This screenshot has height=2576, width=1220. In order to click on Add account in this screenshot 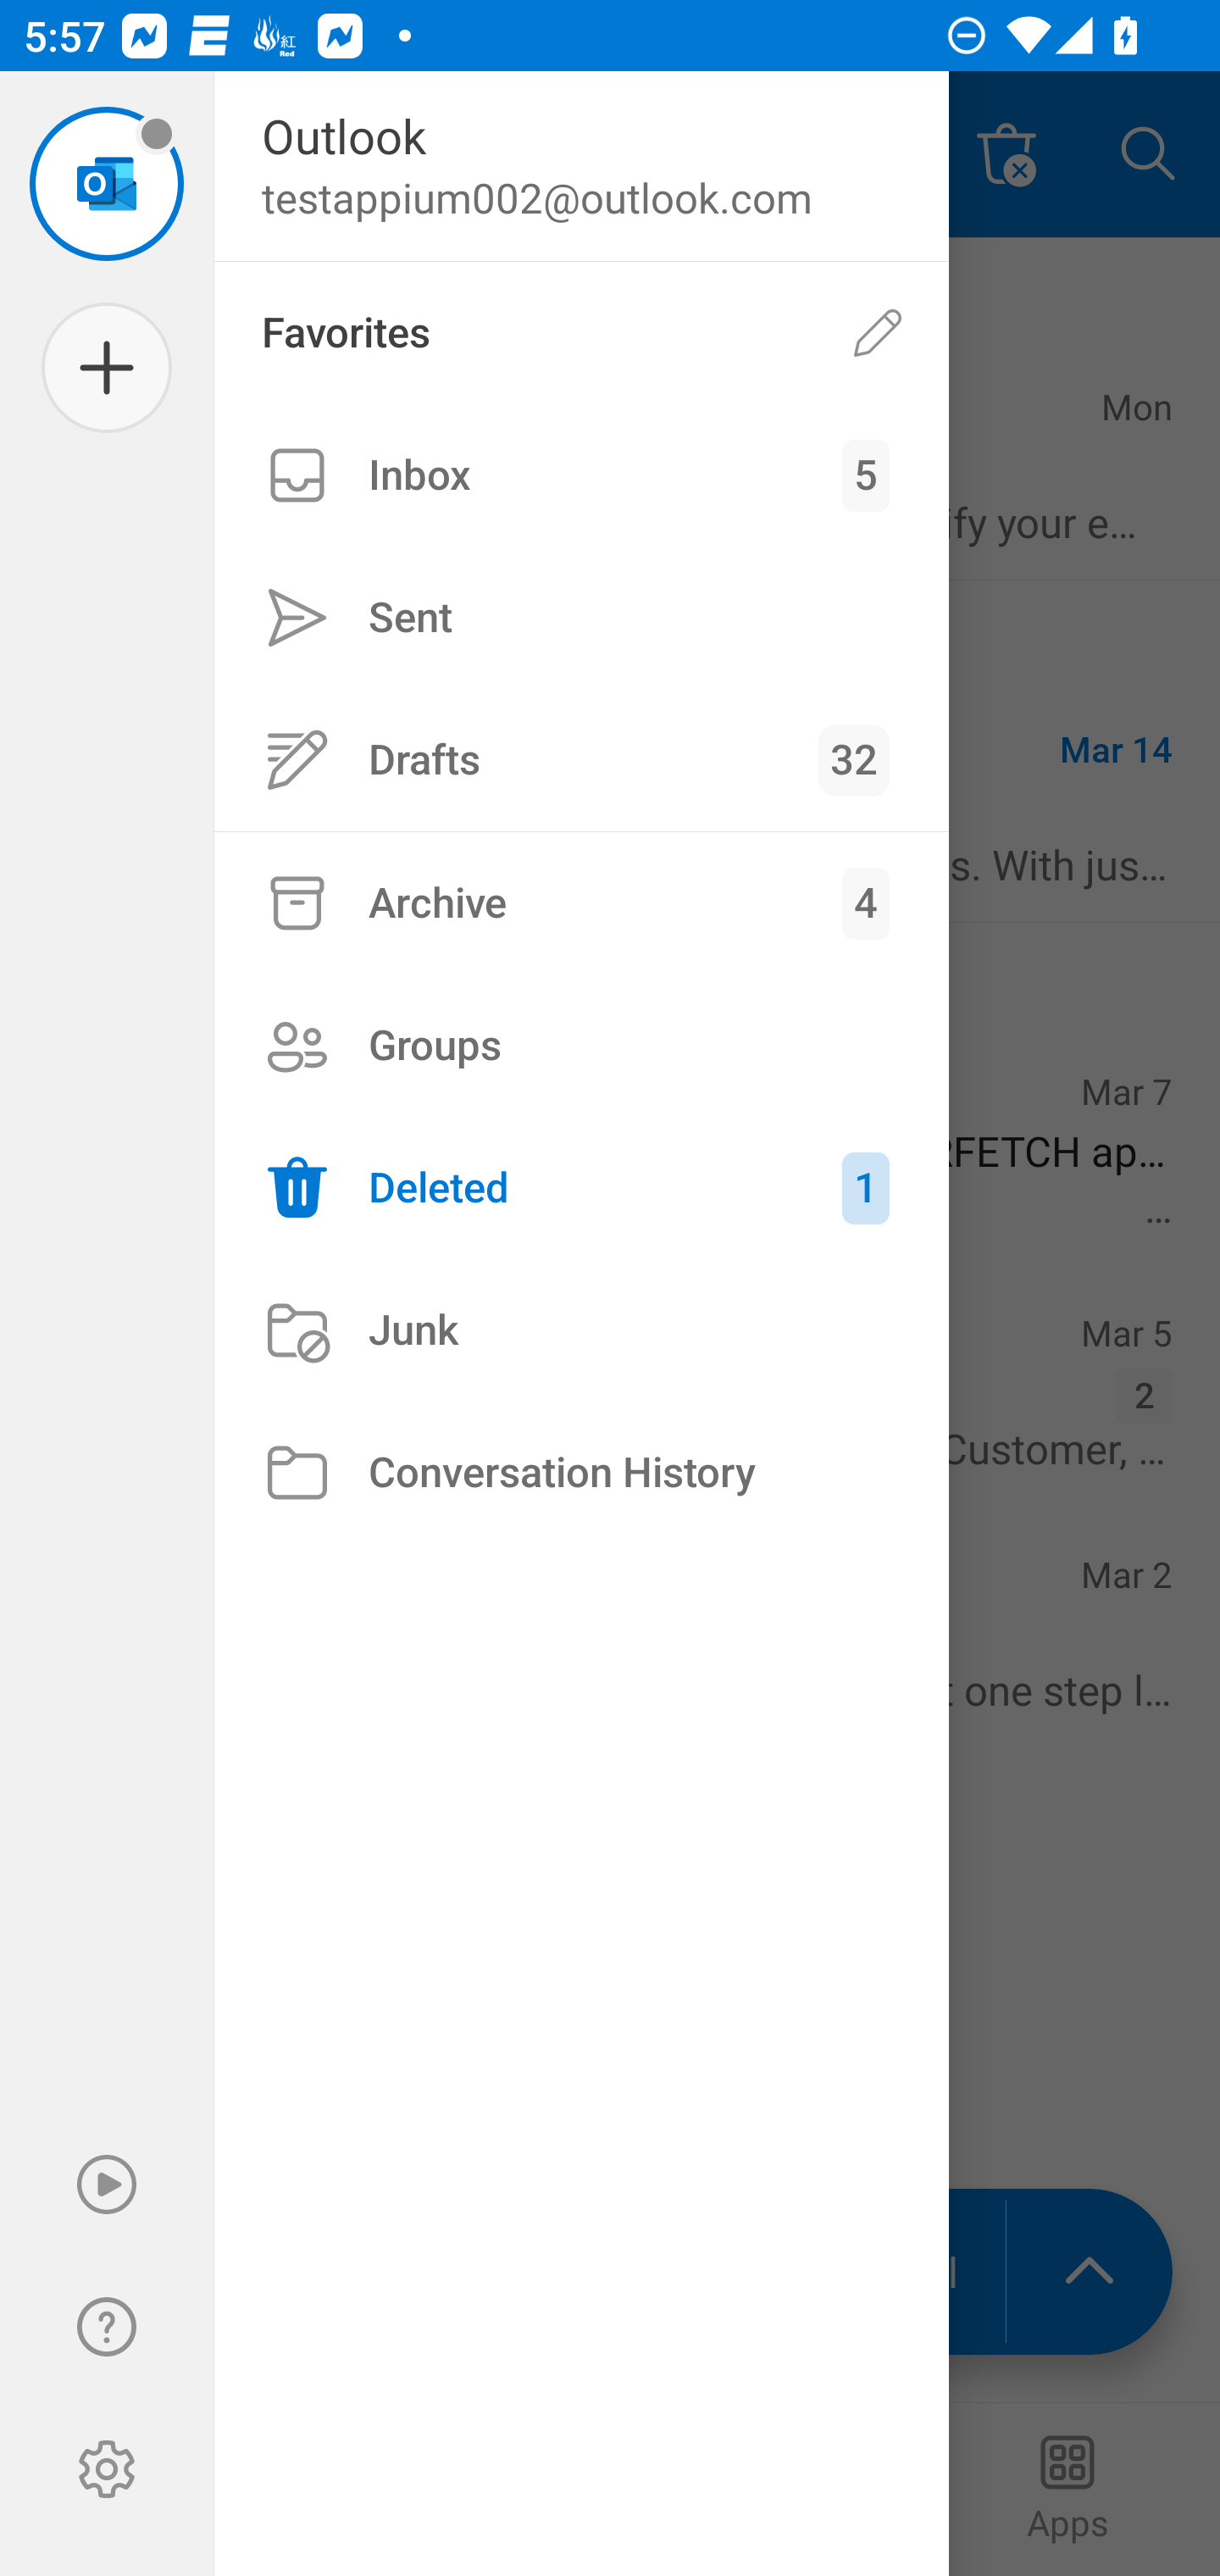, I will do `click(107, 368)`.